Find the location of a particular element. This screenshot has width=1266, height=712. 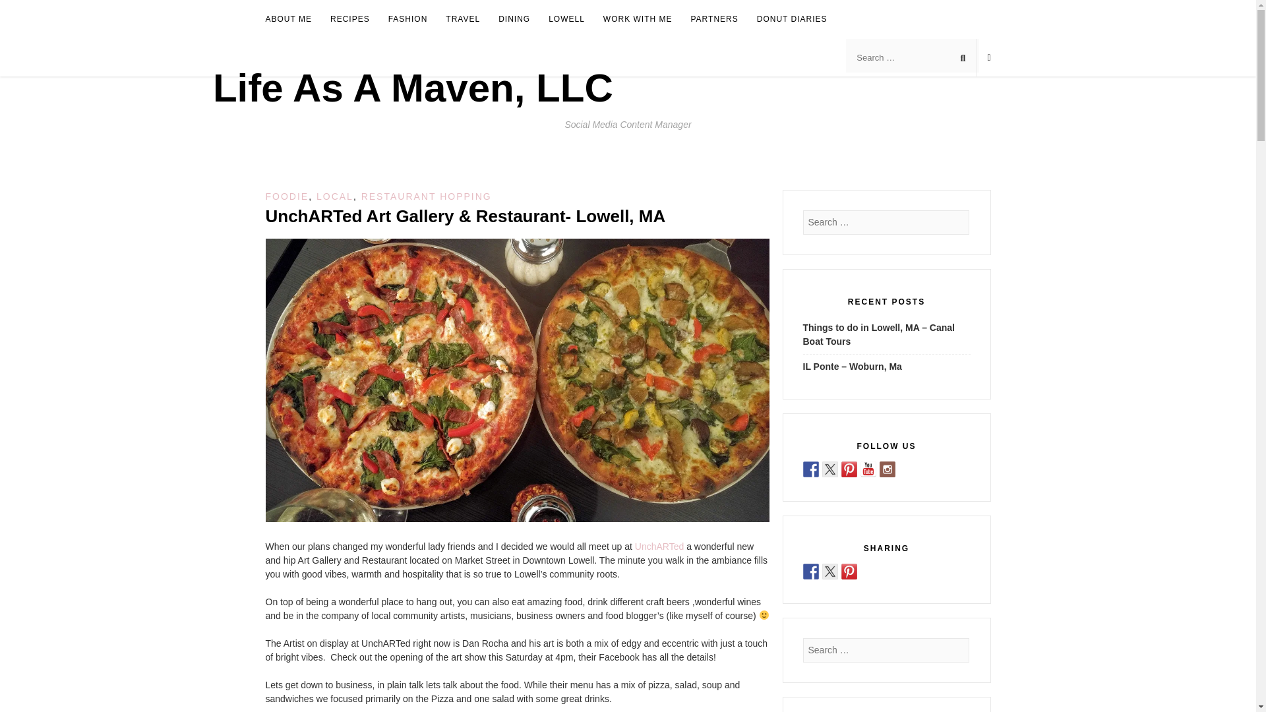

Search is located at coordinates (22, 11).